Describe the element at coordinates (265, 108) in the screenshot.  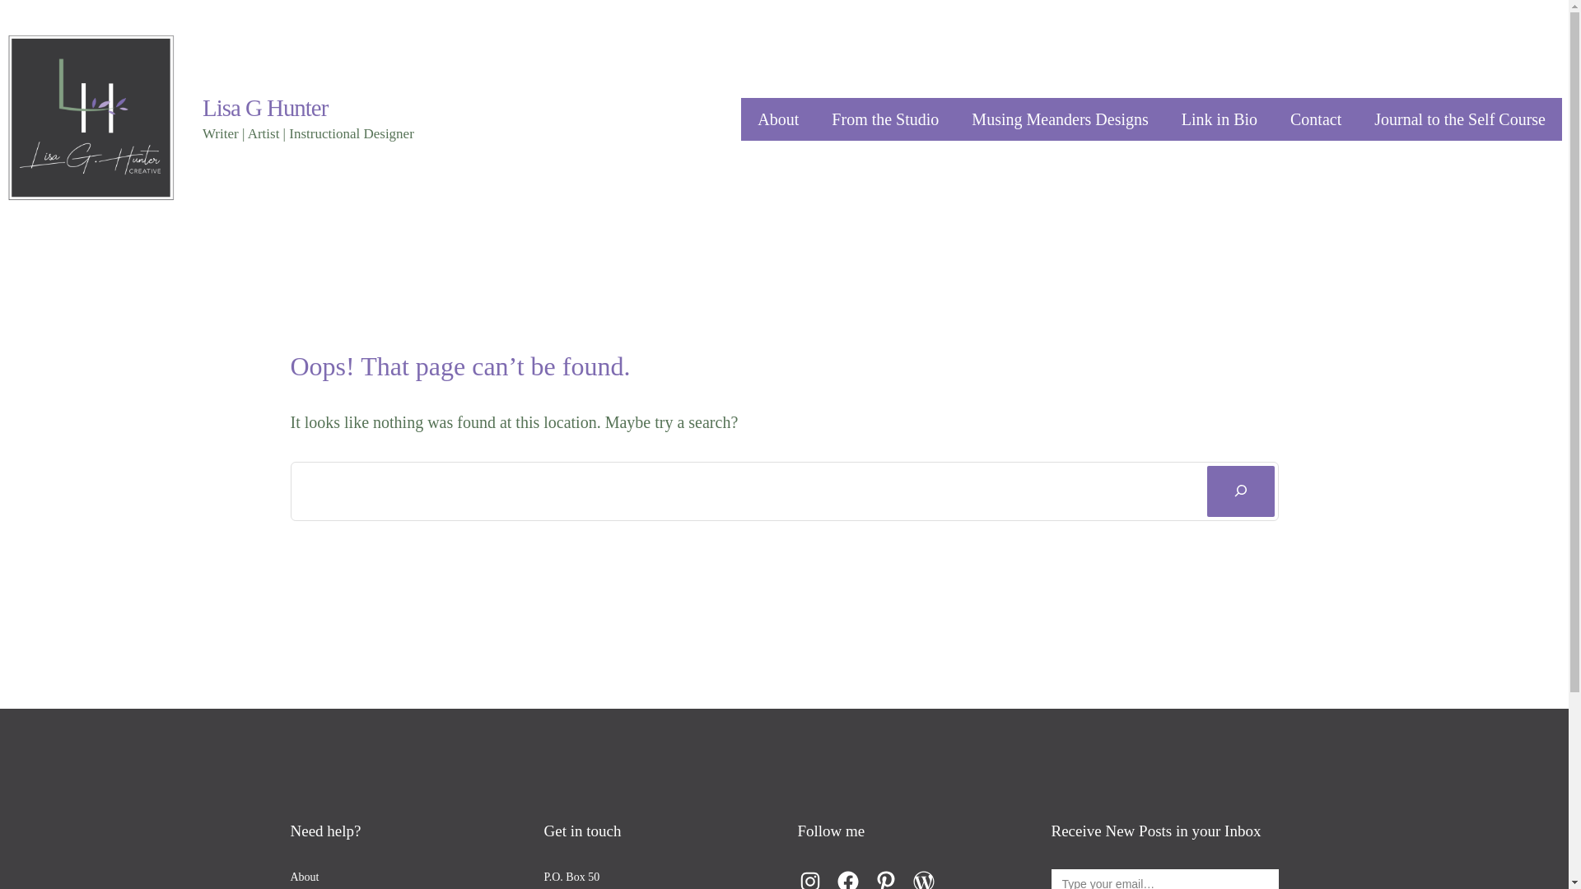
I see `Lisa G Hunter` at that location.